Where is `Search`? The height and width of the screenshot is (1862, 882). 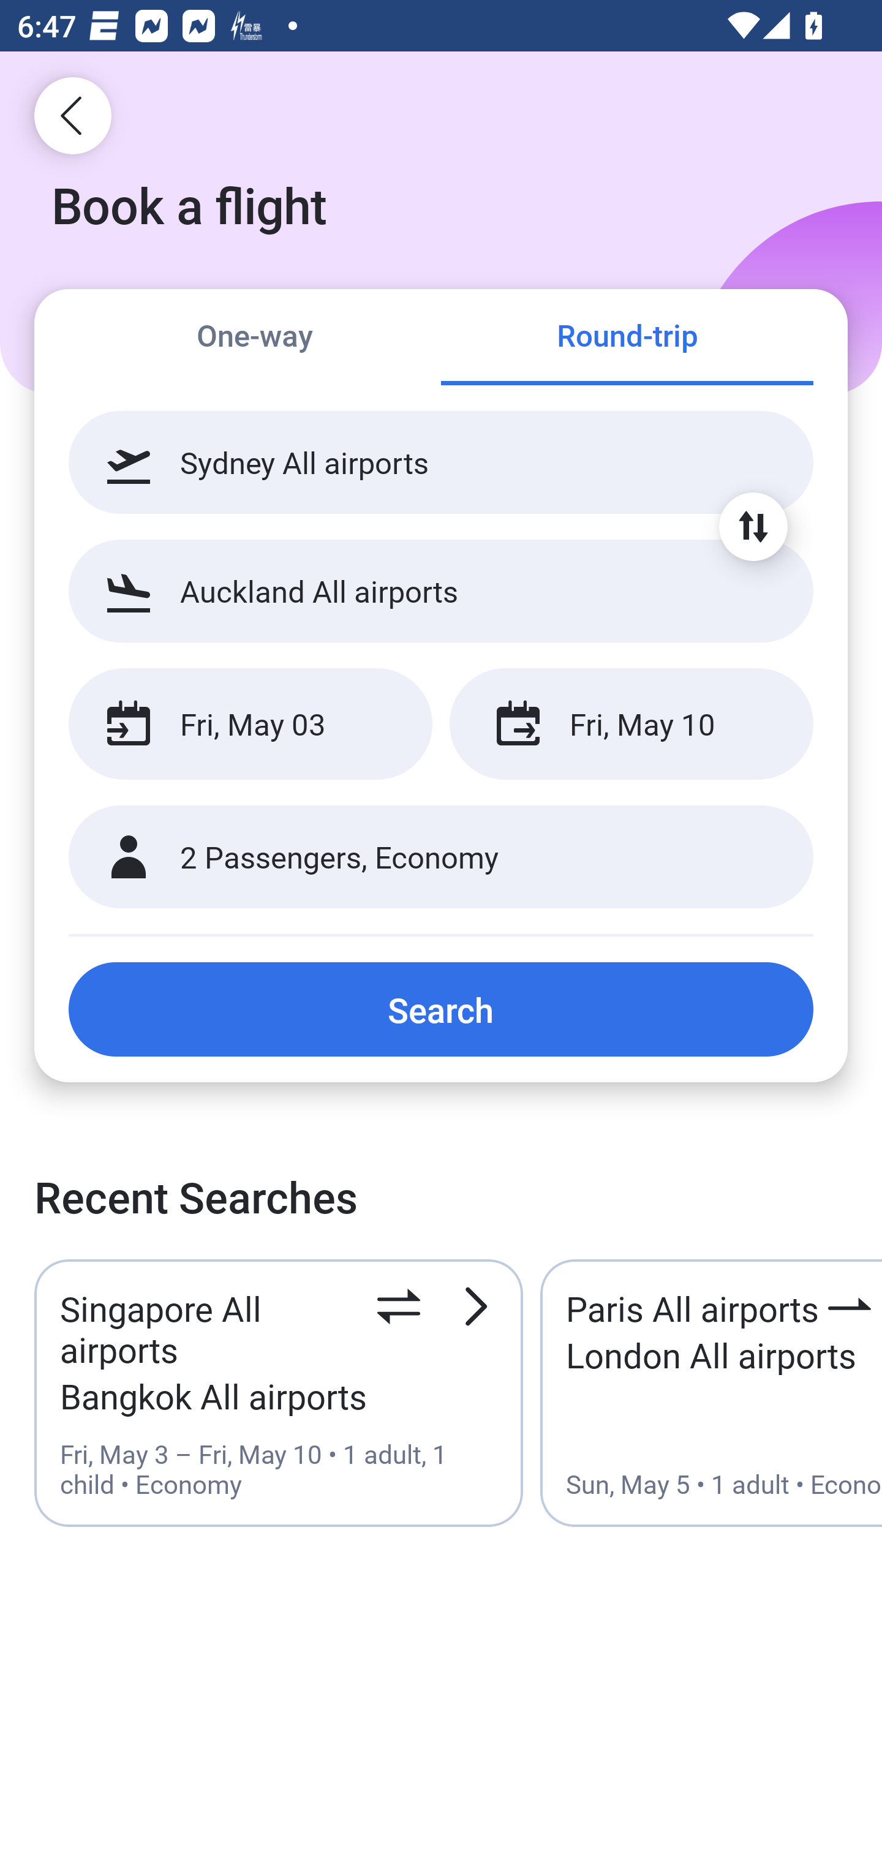 Search is located at coordinates (441, 1009).